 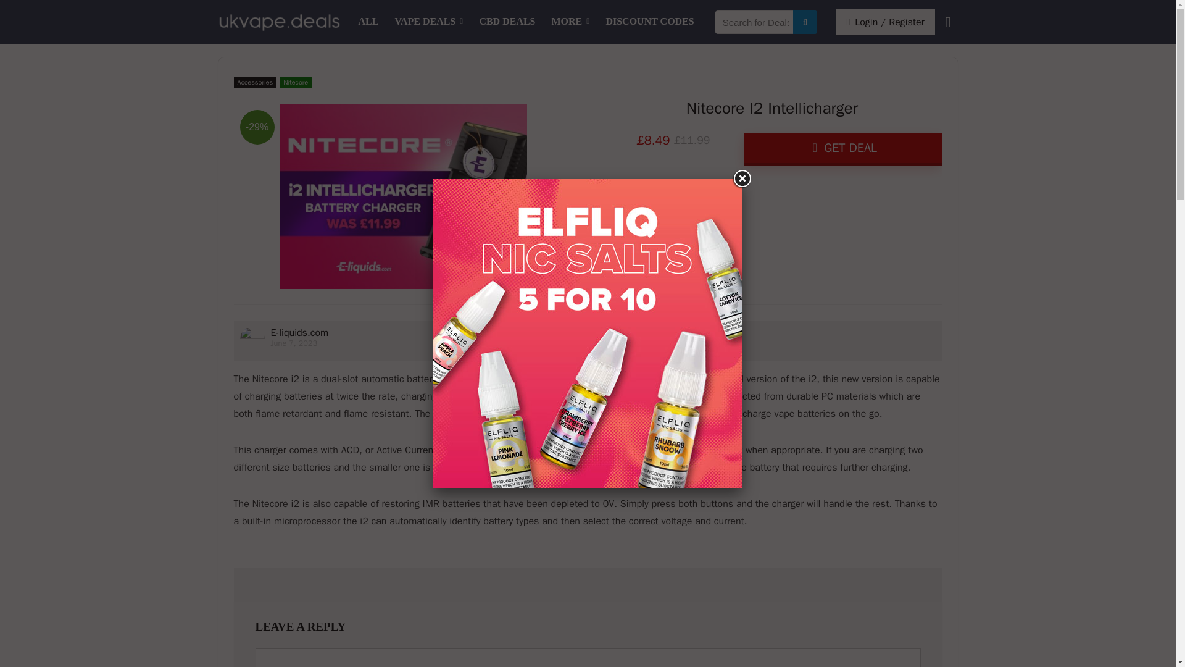 What do you see at coordinates (369, 22) in the screenshot?
I see `UK Vape Deals ` at bounding box center [369, 22].